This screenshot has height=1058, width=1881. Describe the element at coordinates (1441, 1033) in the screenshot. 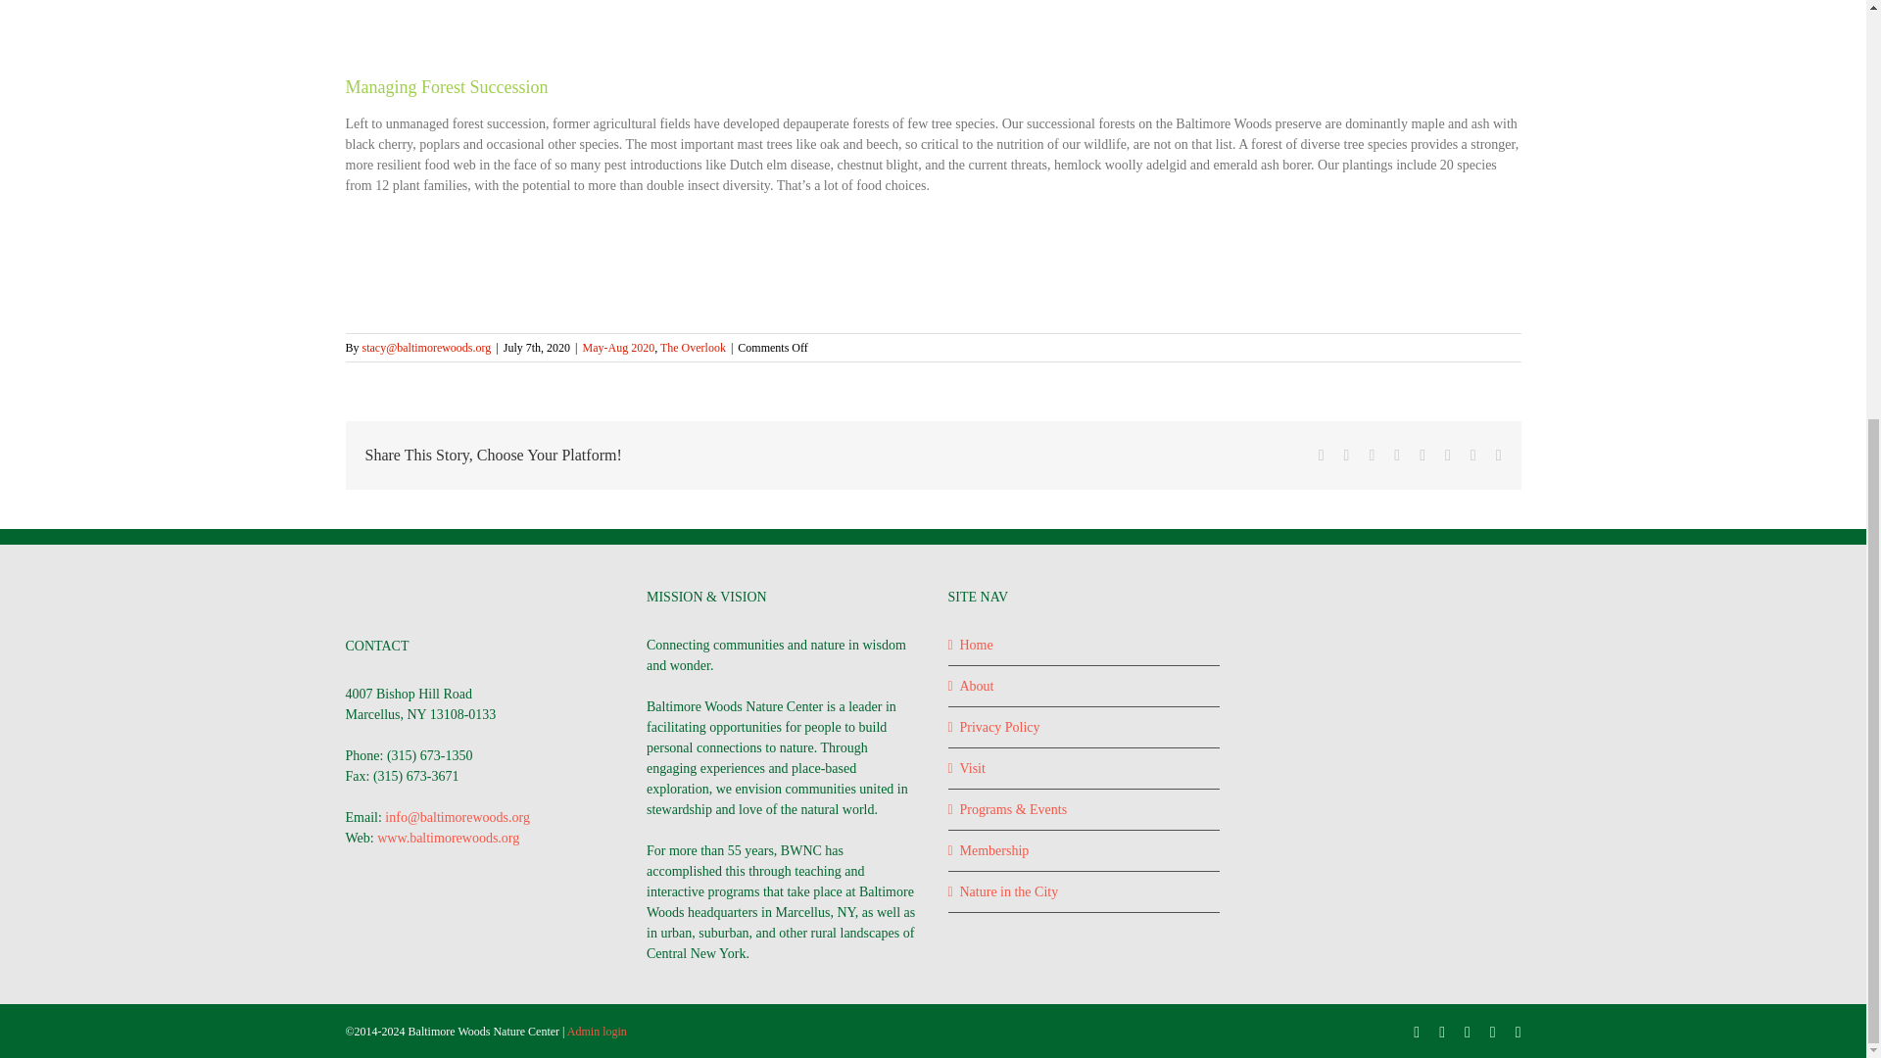

I see `Twitter` at that location.